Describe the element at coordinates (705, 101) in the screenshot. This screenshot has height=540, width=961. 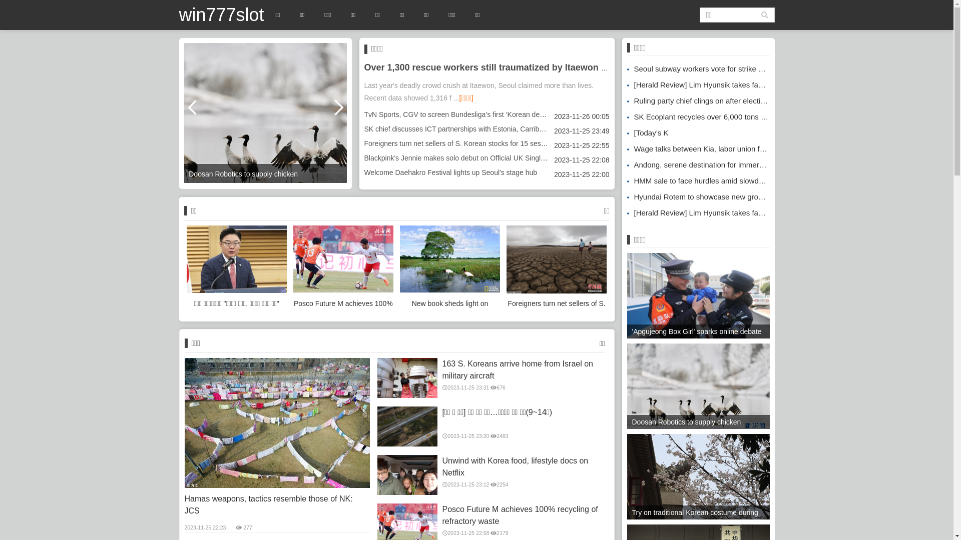
I see `Ruling party chief clings on after election loss` at that location.